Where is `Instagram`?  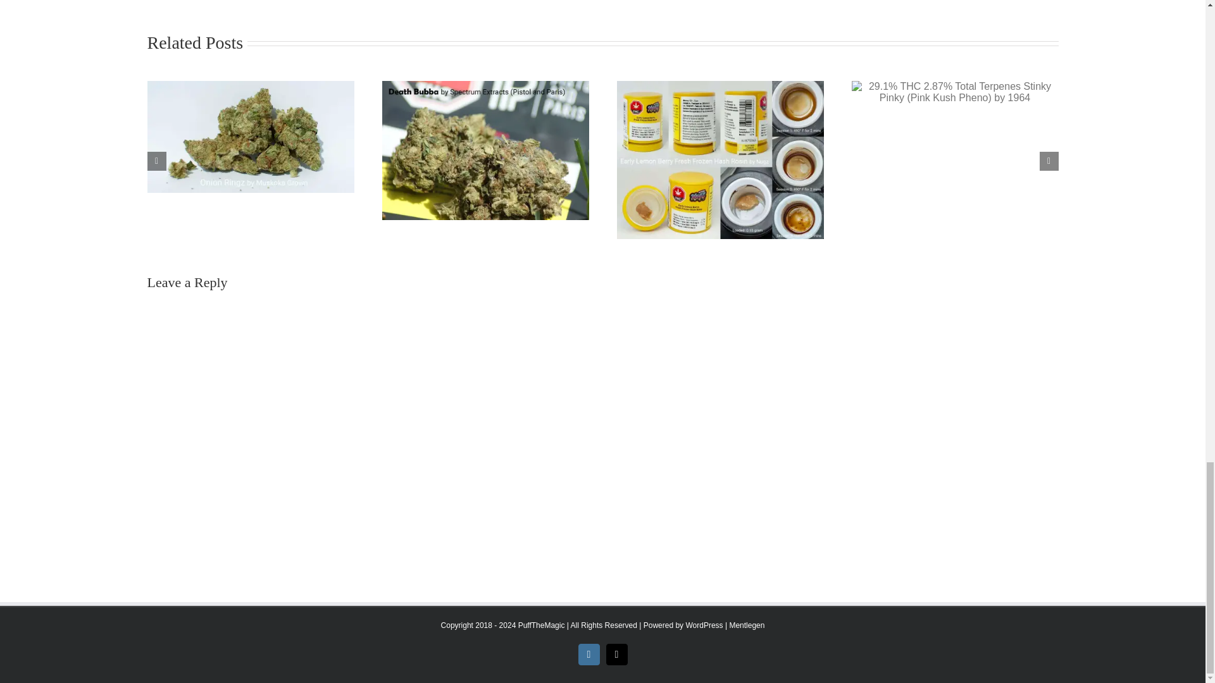
Instagram is located at coordinates (589, 654).